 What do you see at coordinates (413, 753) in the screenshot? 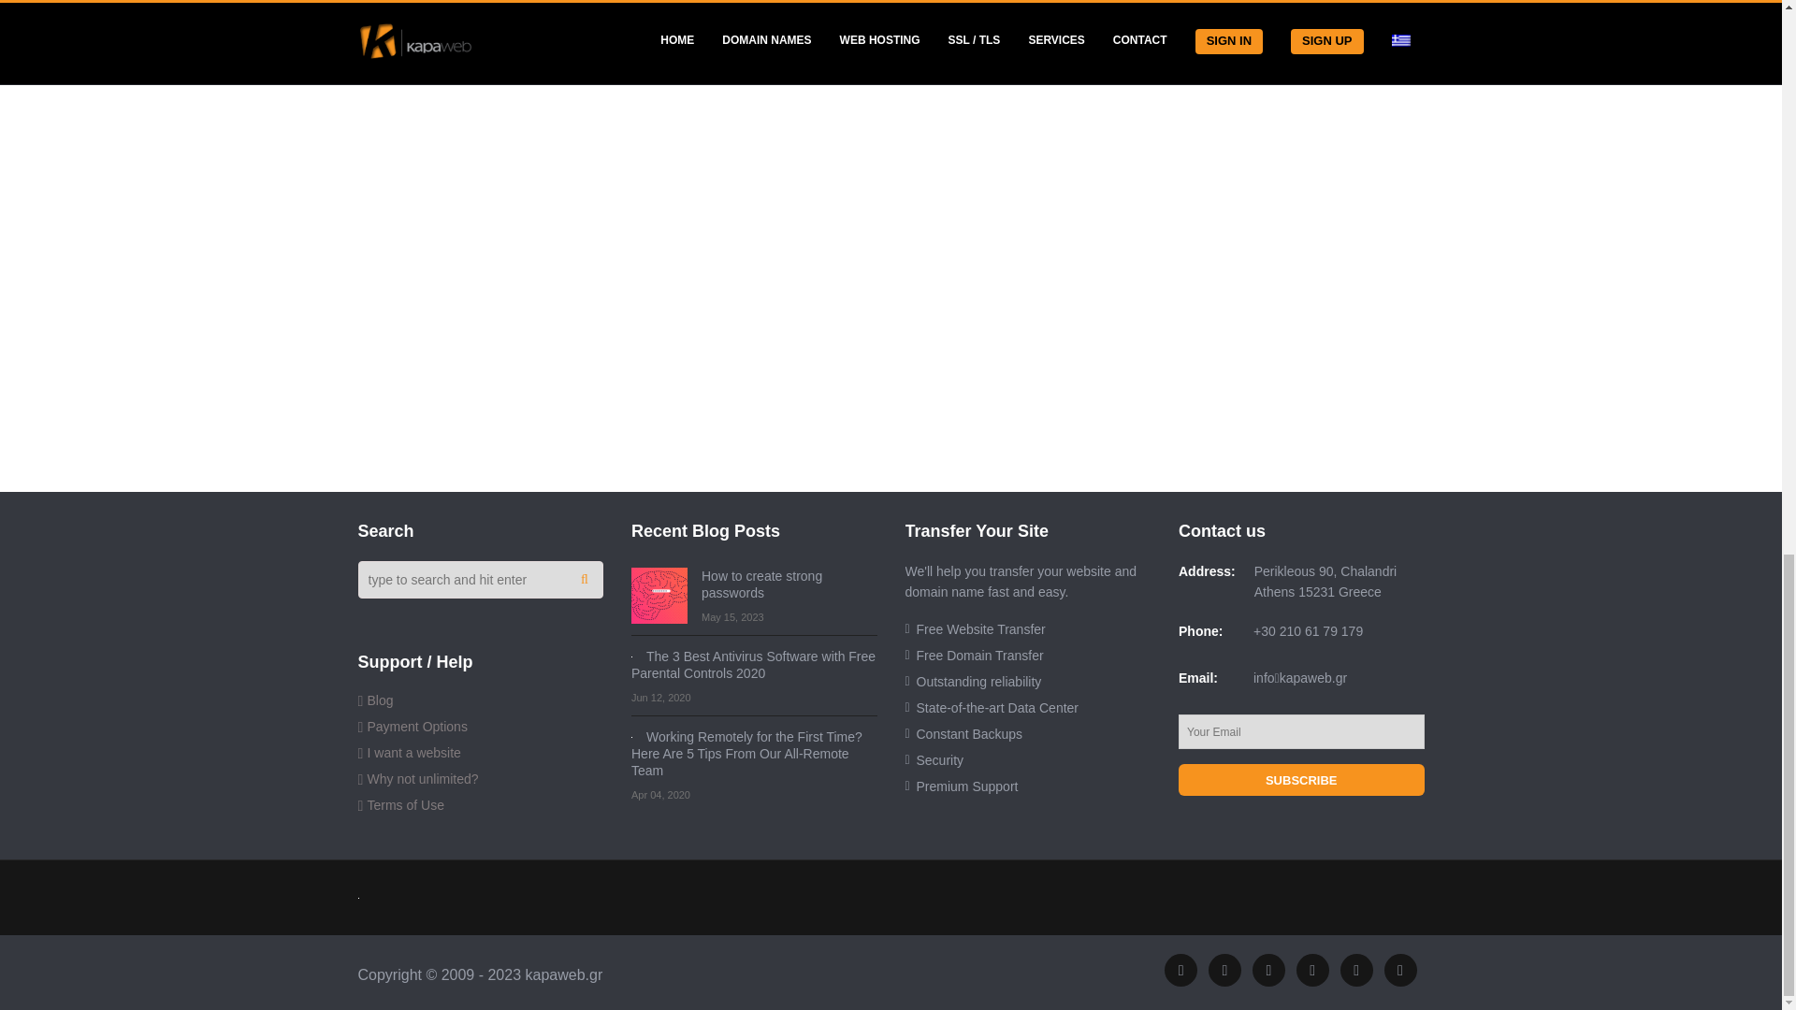
I see `I want a website` at bounding box center [413, 753].